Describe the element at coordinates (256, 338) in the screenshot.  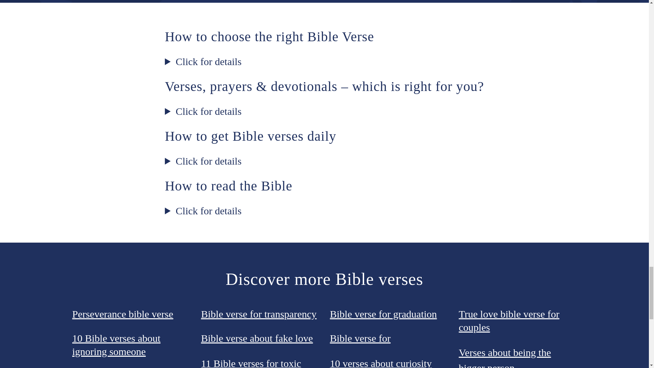
I see `Bible verse about fake love` at that location.